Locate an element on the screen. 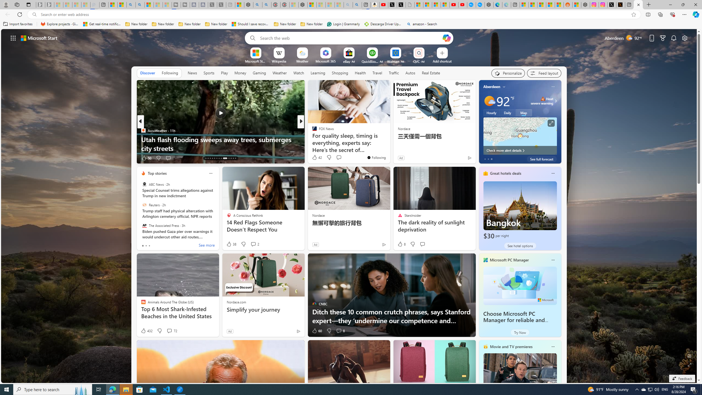 The height and width of the screenshot is (395, 702). Newsletter Sign Up - Sleeping is located at coordinates (49, 5).